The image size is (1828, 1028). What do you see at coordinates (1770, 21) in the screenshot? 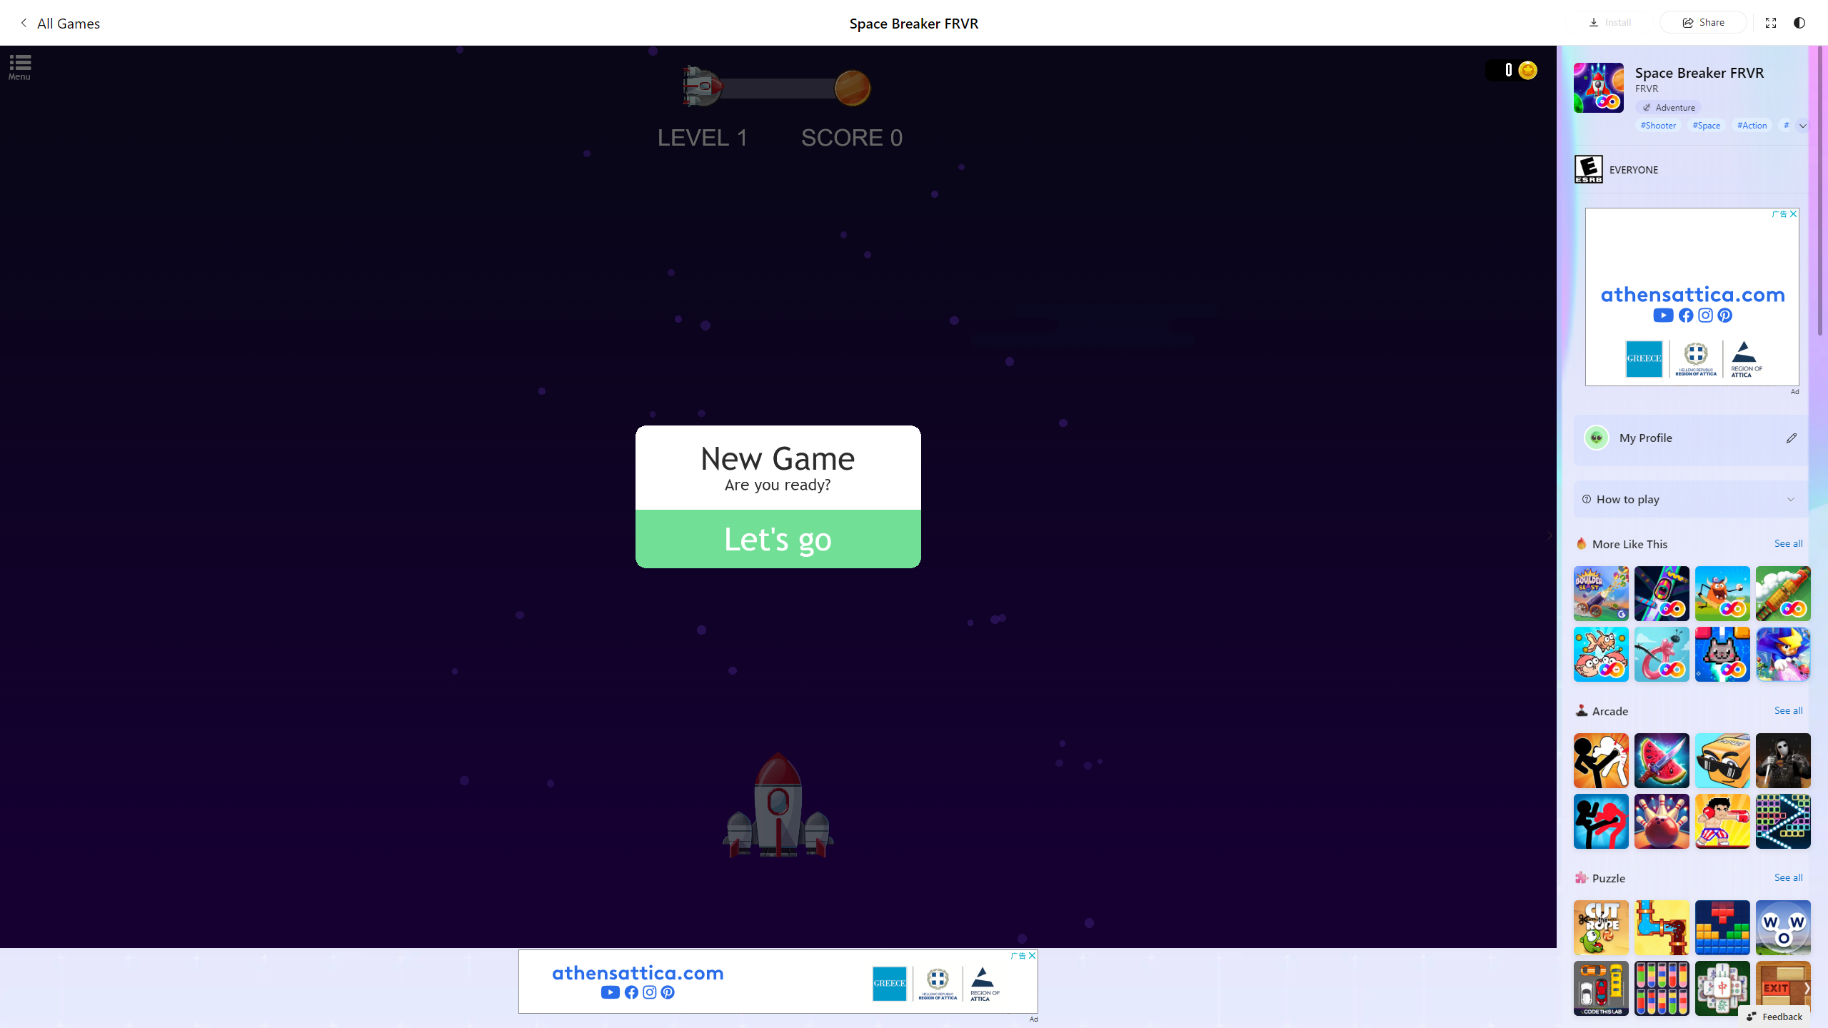
I see `Exit full screen` at bounding box center [1770, 21].